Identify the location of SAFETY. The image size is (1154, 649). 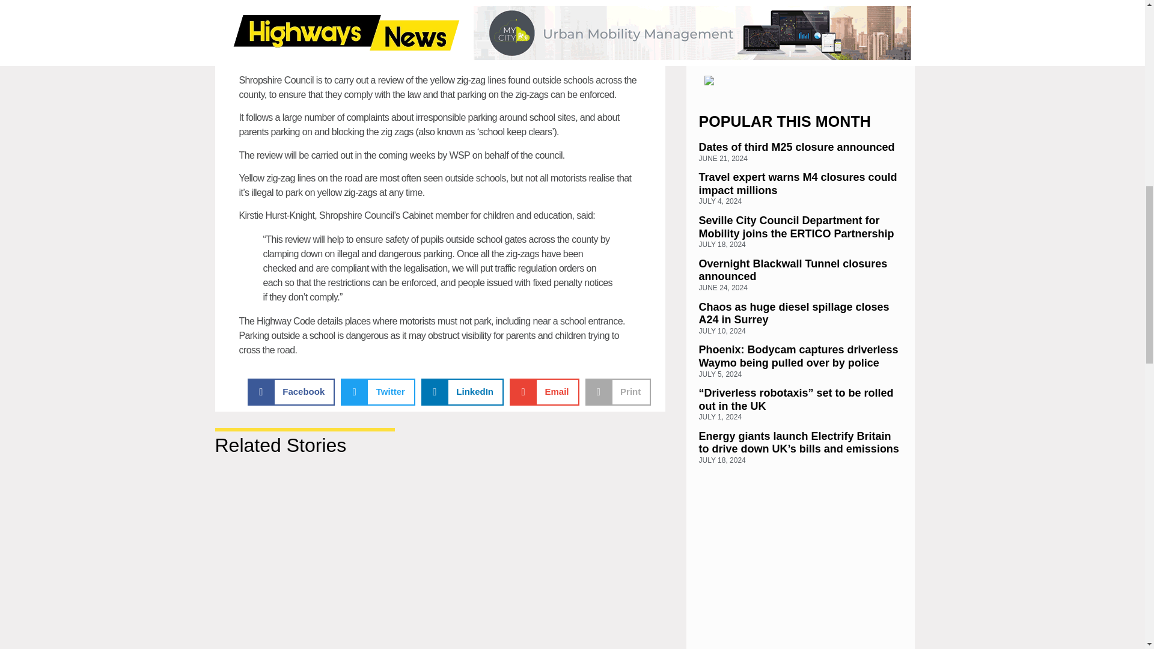
(549, 37).